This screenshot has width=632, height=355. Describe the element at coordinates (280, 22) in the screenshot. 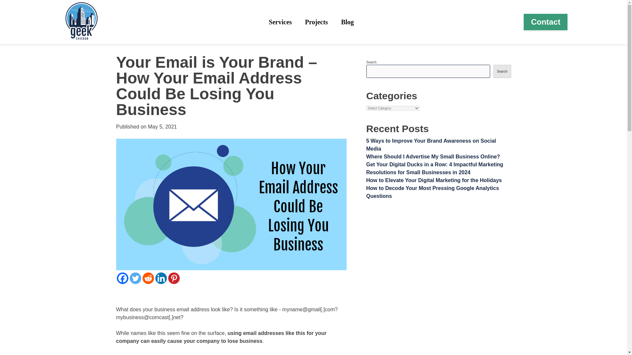

I see `Services` at that location.